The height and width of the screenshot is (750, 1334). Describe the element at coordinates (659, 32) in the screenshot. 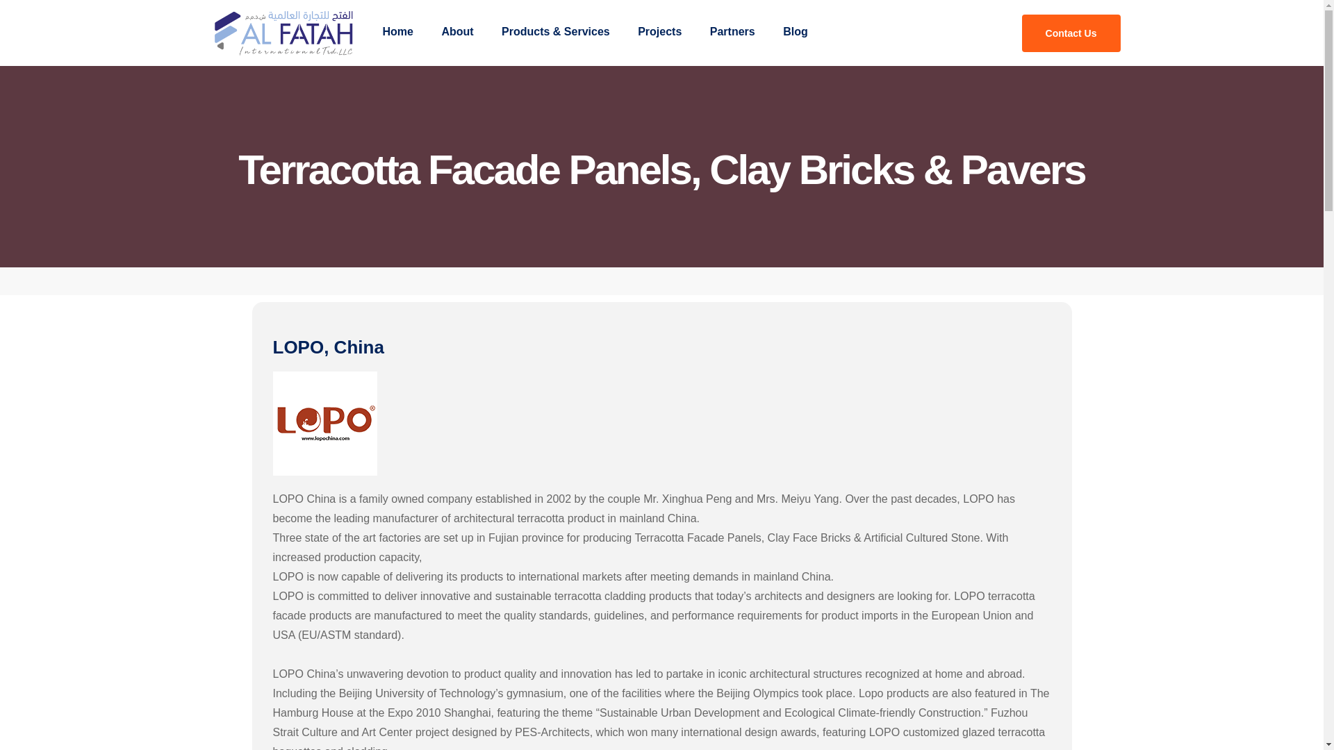

I see `Projects` at that location.